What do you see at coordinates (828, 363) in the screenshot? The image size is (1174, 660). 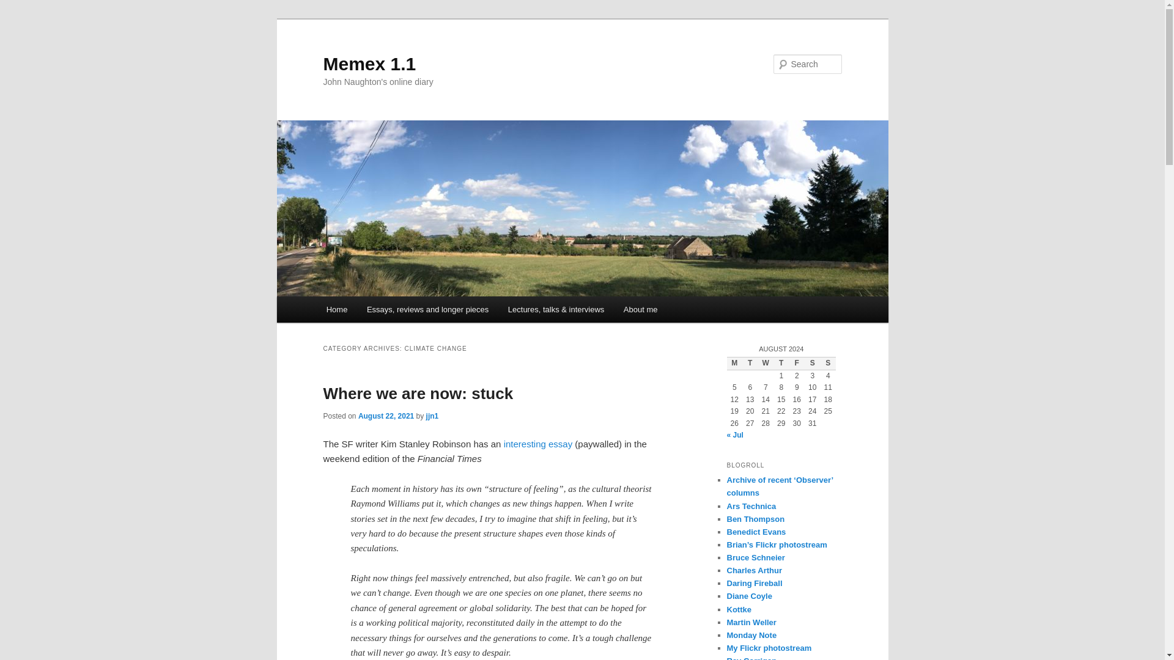 I see `Sunday` at bounding box center [828, 363].